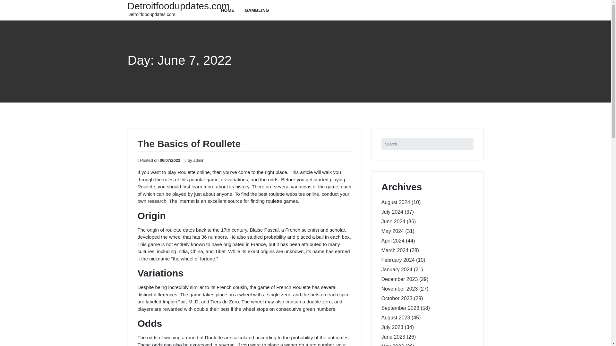 The image size is (616, 346). What do you see at coordinates (393, 221) in the screenshot?
I see `June 2024` at bounding box center [393, 221].